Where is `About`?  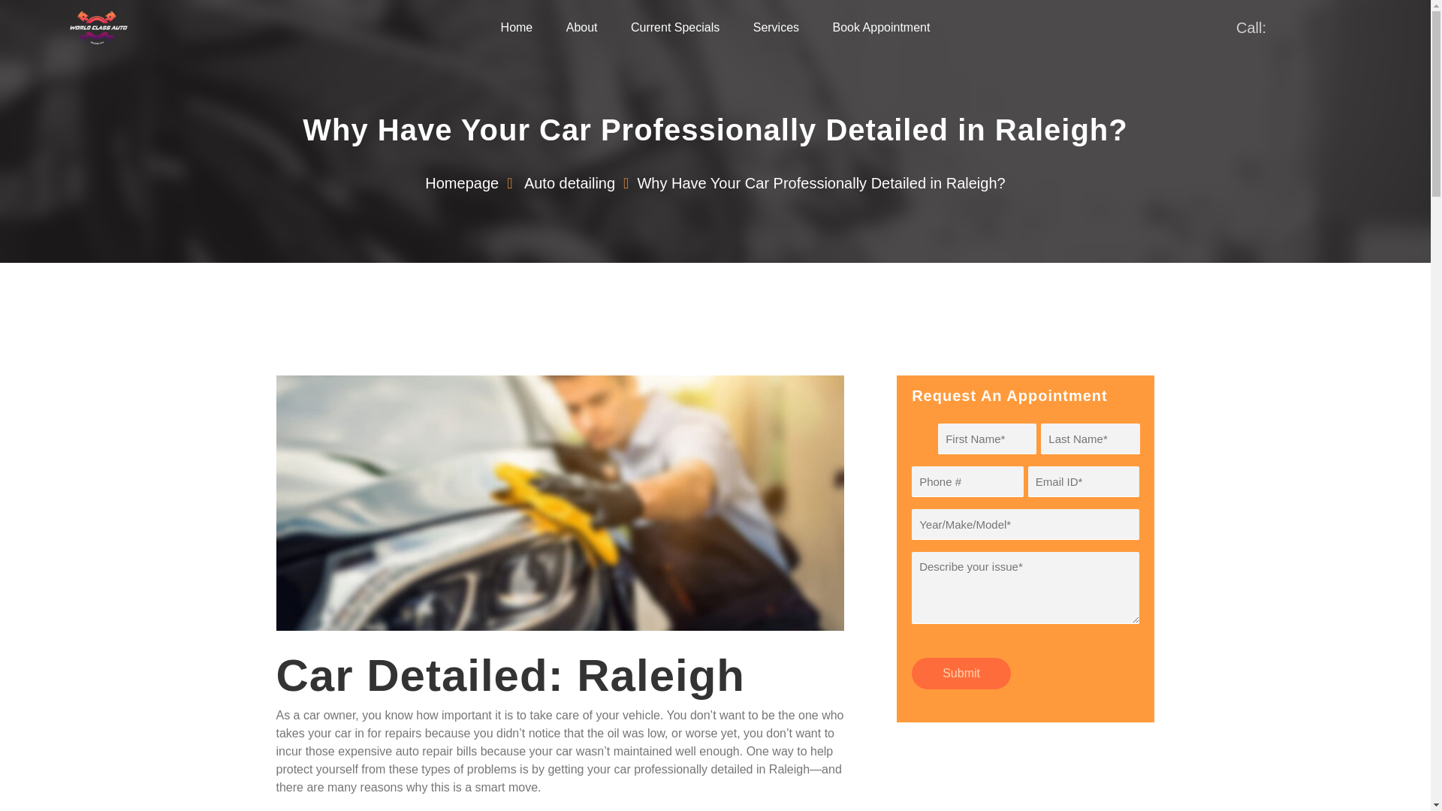
About is located at coordinates (582, 28).